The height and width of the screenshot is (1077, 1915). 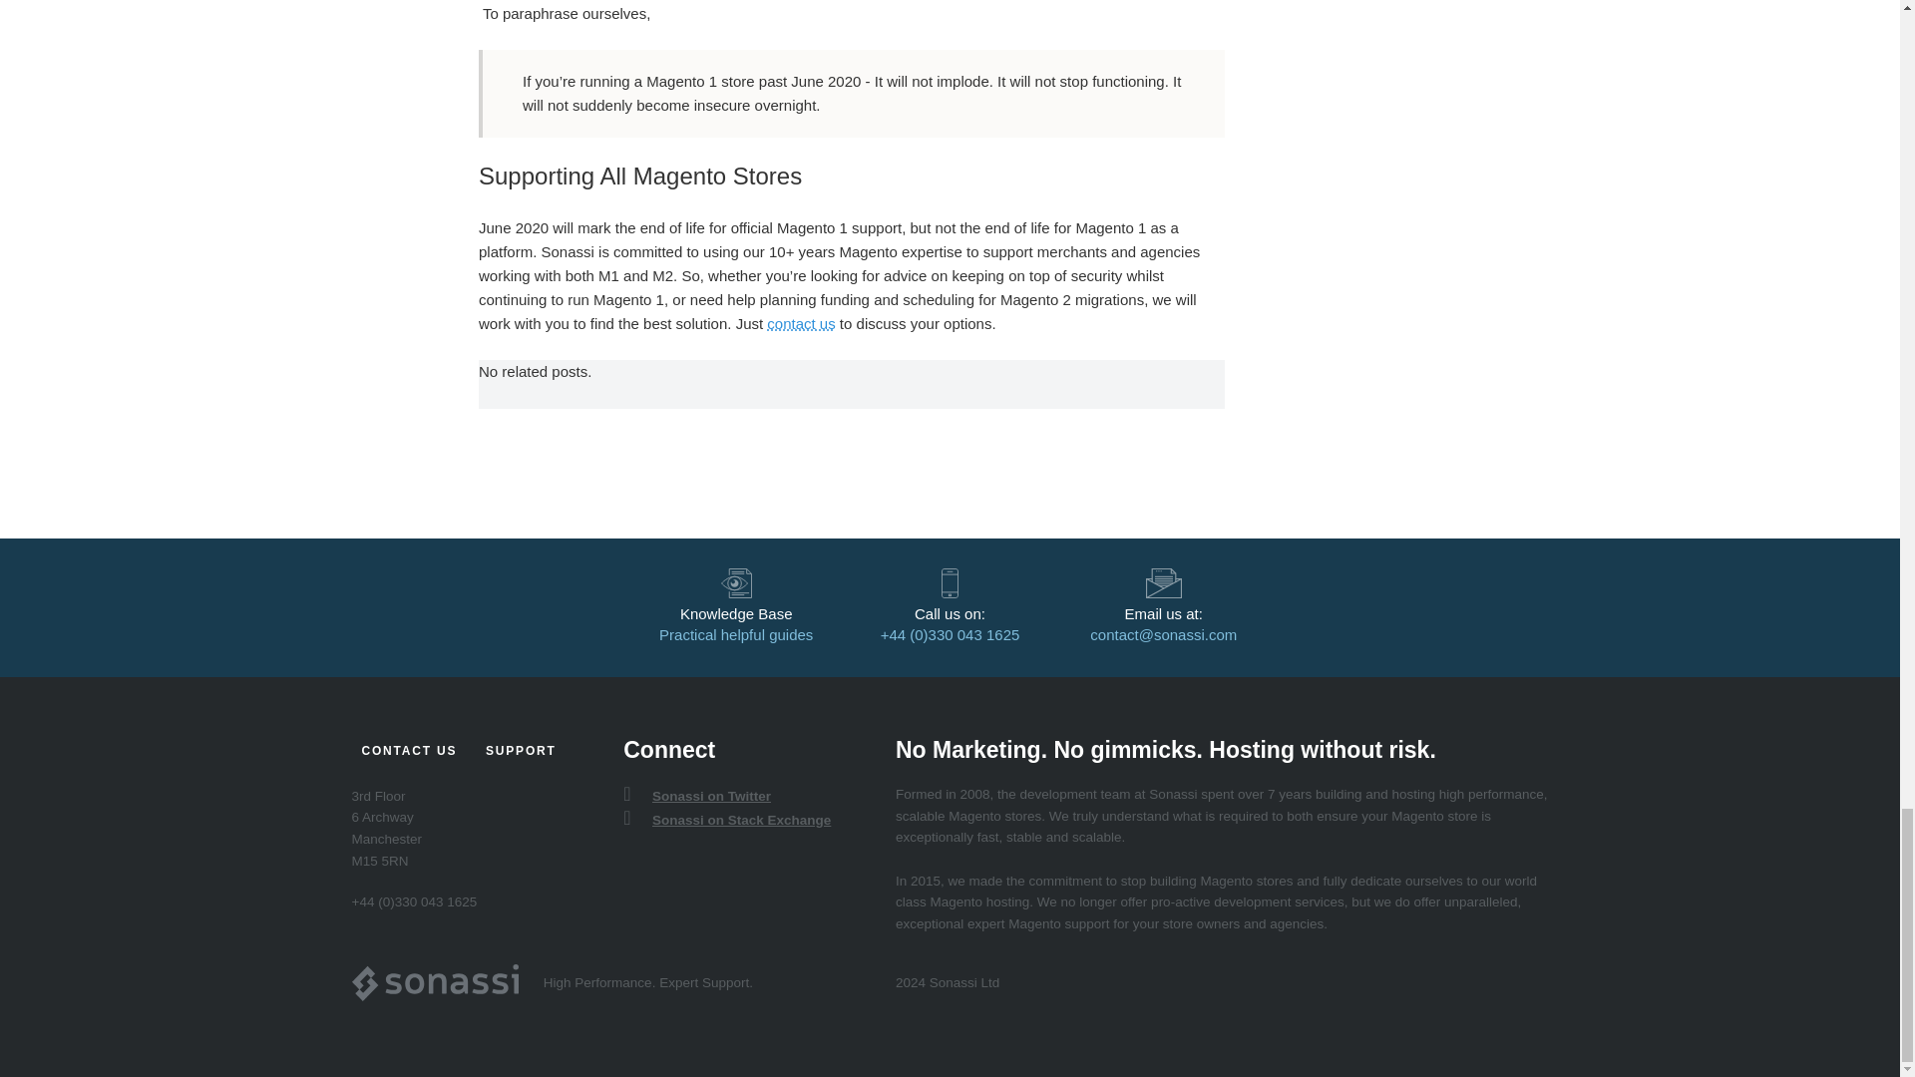 What do you see at coordinates (521, 750) in the screenshot?
I see `SUPPORT` at bounding box center [521, 750].